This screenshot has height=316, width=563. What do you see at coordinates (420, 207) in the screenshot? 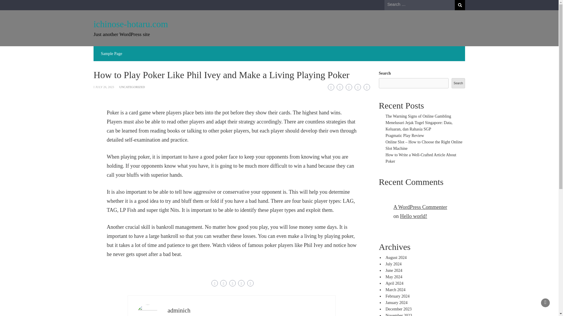
I see `A WordPress Commenter` at bounding box center [420, 207].